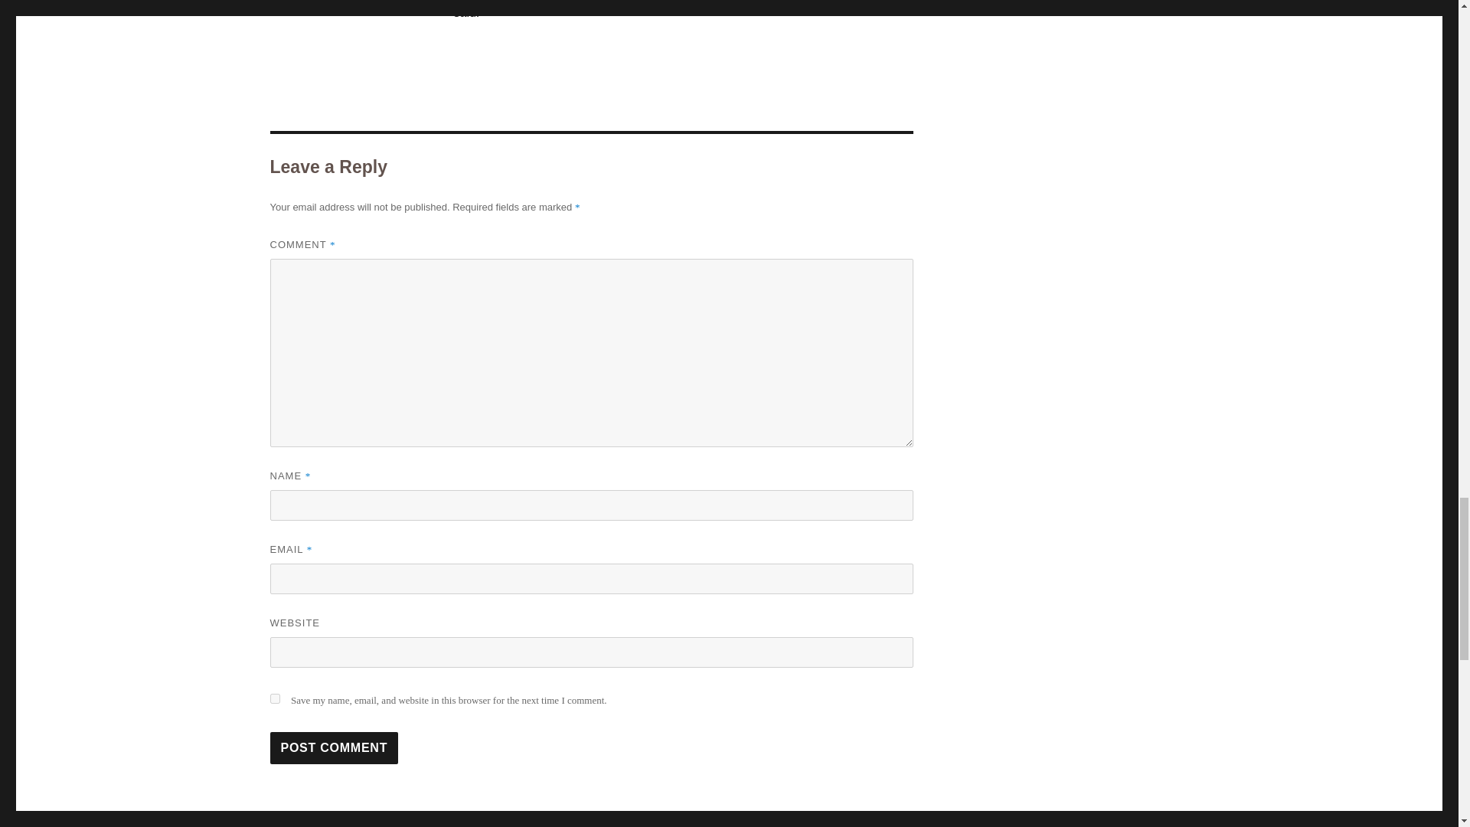 This screenshot has height=827, width=1470. I want to click on yes, so click(274, 698).